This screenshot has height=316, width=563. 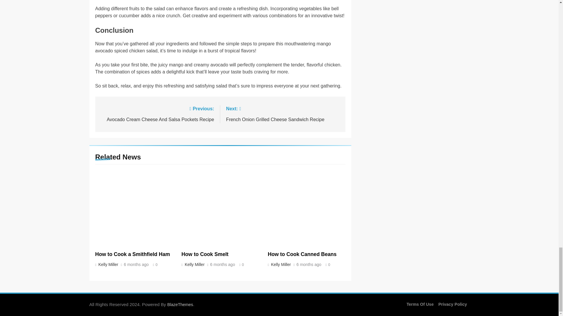 What do you see at coordinates (180, 304) in the screenshot?
I see `BlazeThemes` at bounding box center [180, 304].